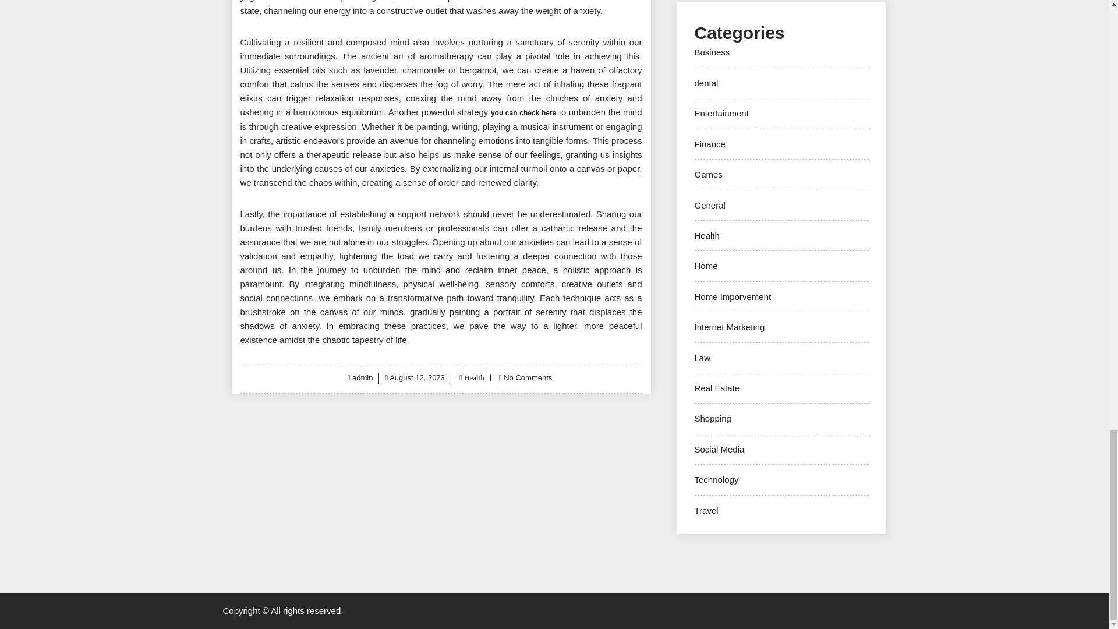  I want to click on August 12, 2023, so click(417, 377).